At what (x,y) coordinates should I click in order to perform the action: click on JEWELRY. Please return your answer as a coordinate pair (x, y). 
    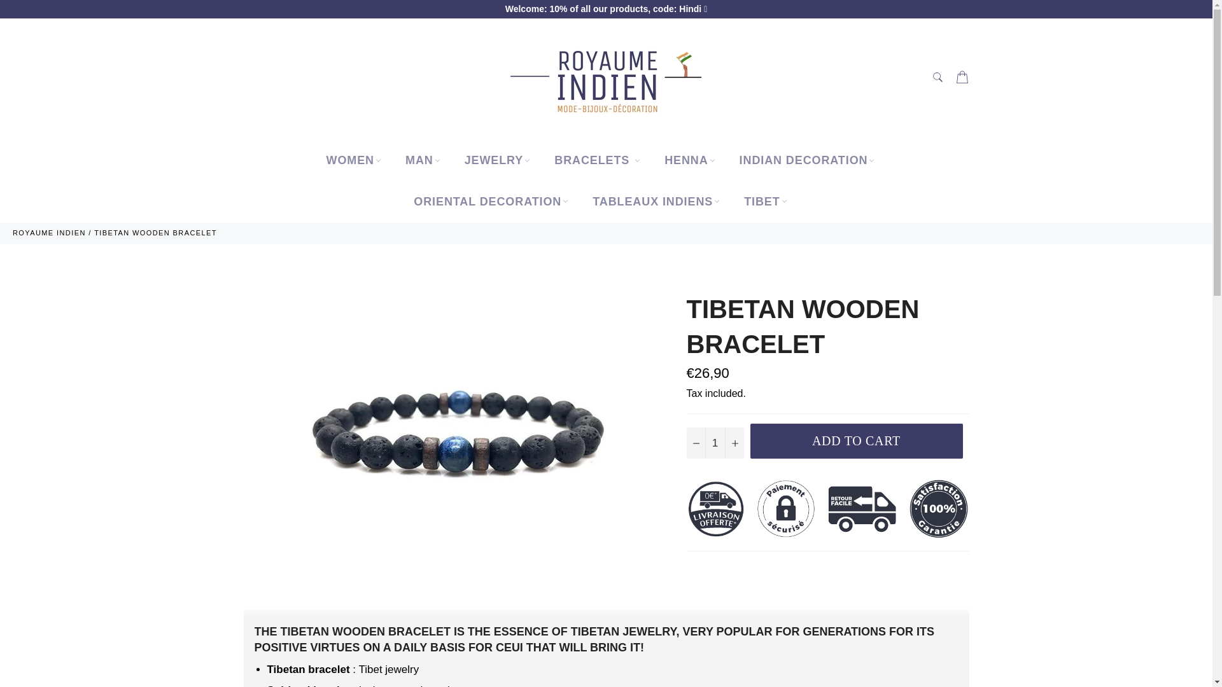
    Looking at the image, I should click on (497, 160).